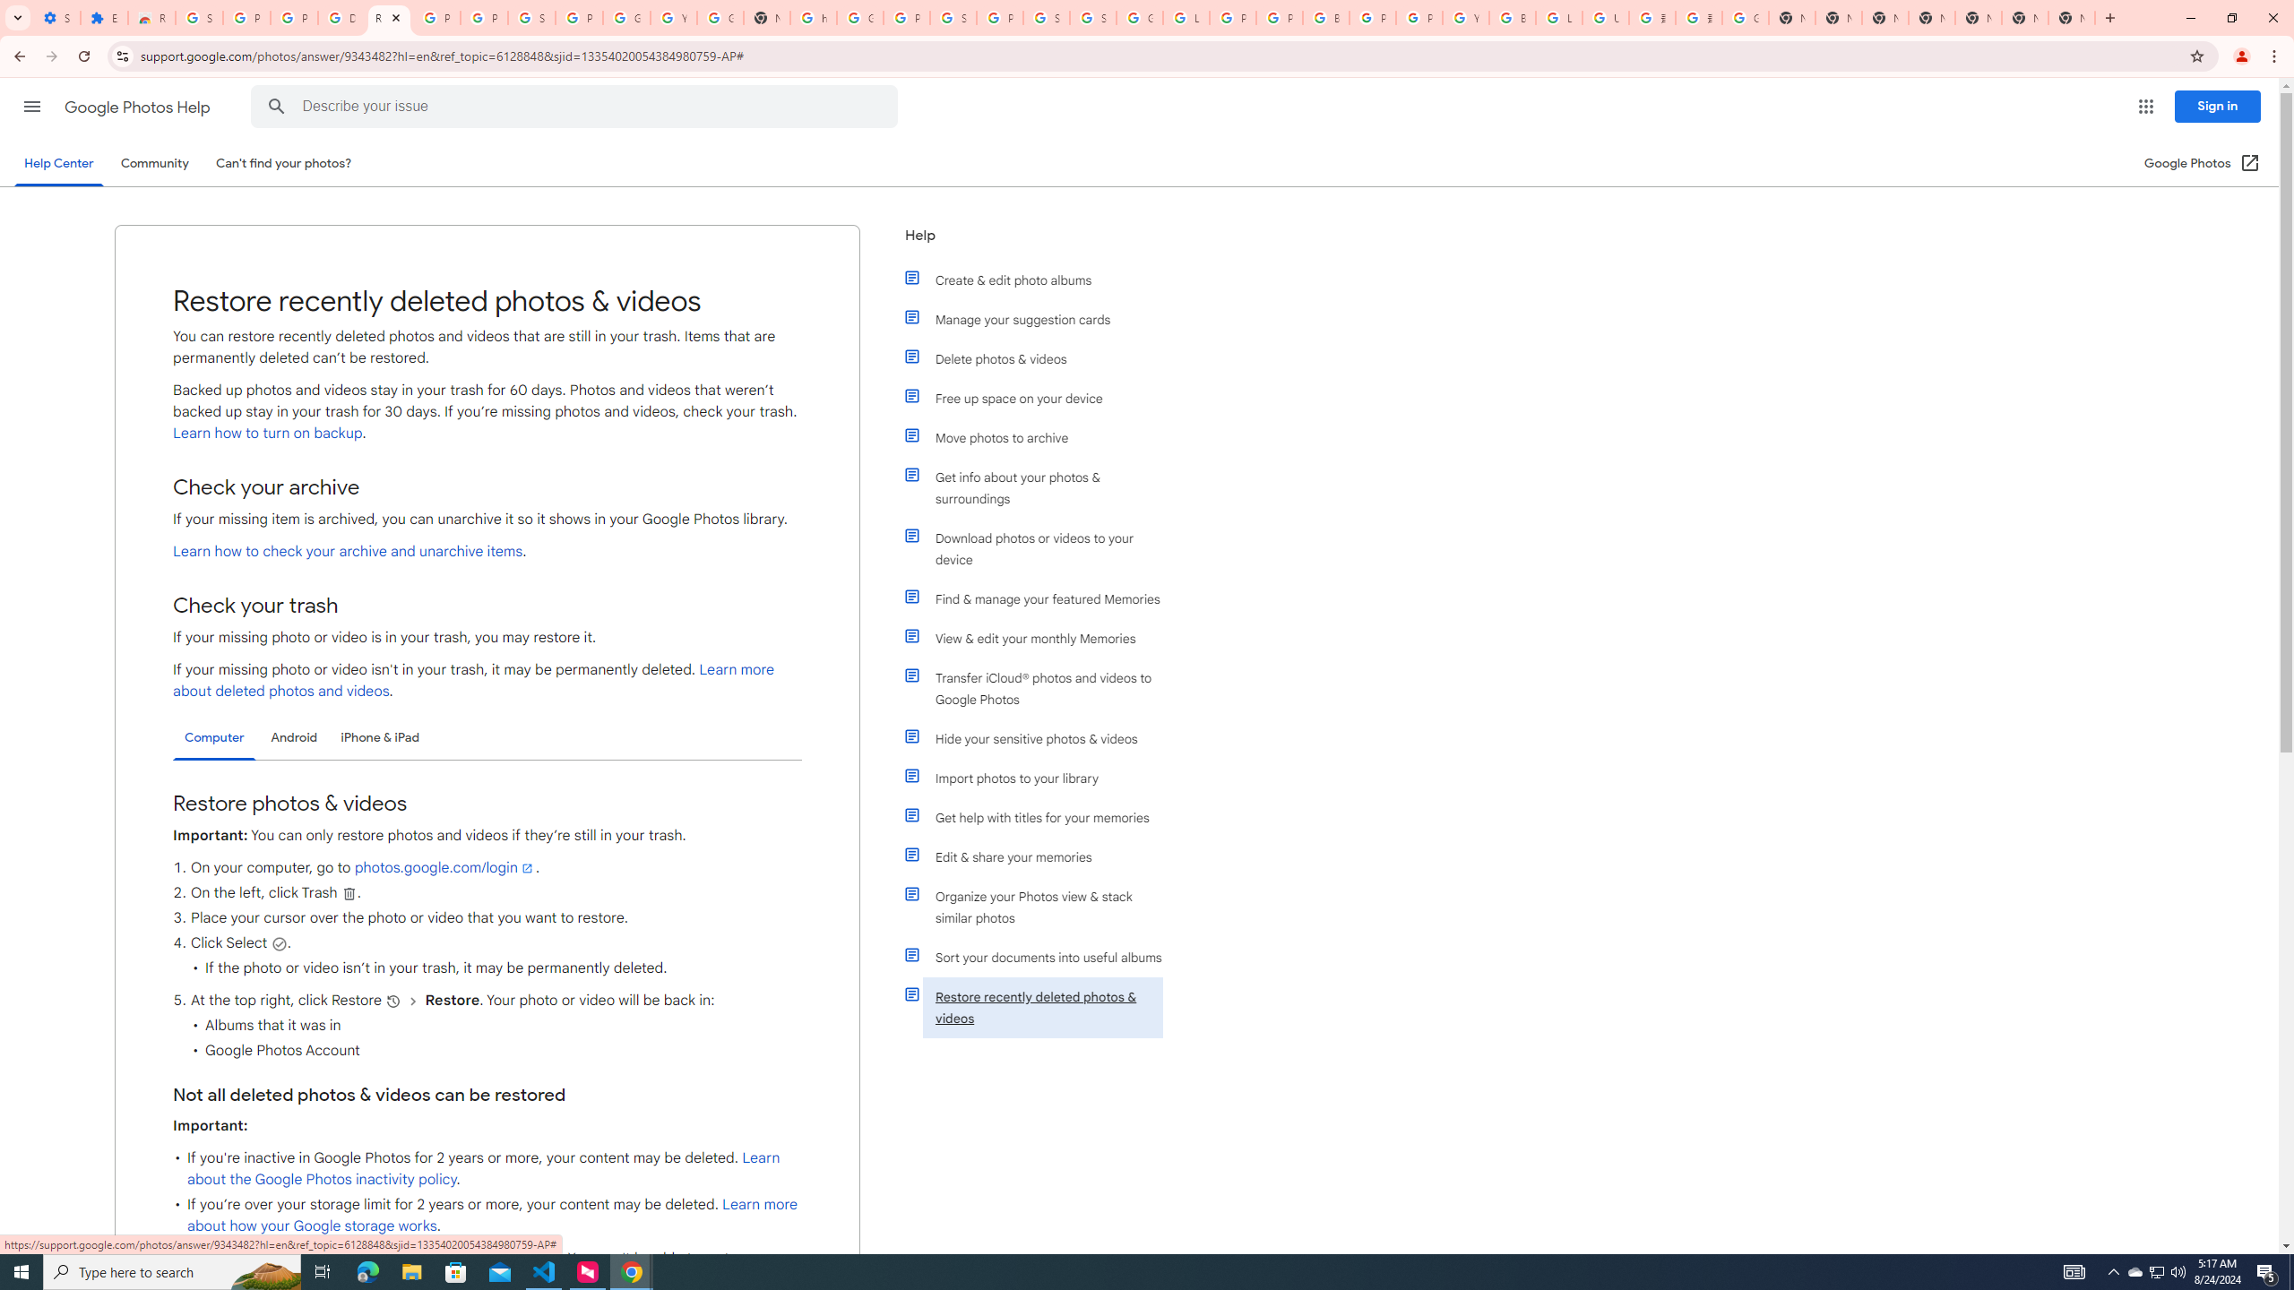  What do you see at coordinates (484, 1169) in the screenshot?
I see `Learn about the Google Photos inactivity policy` at bounding box center [484, 1169].